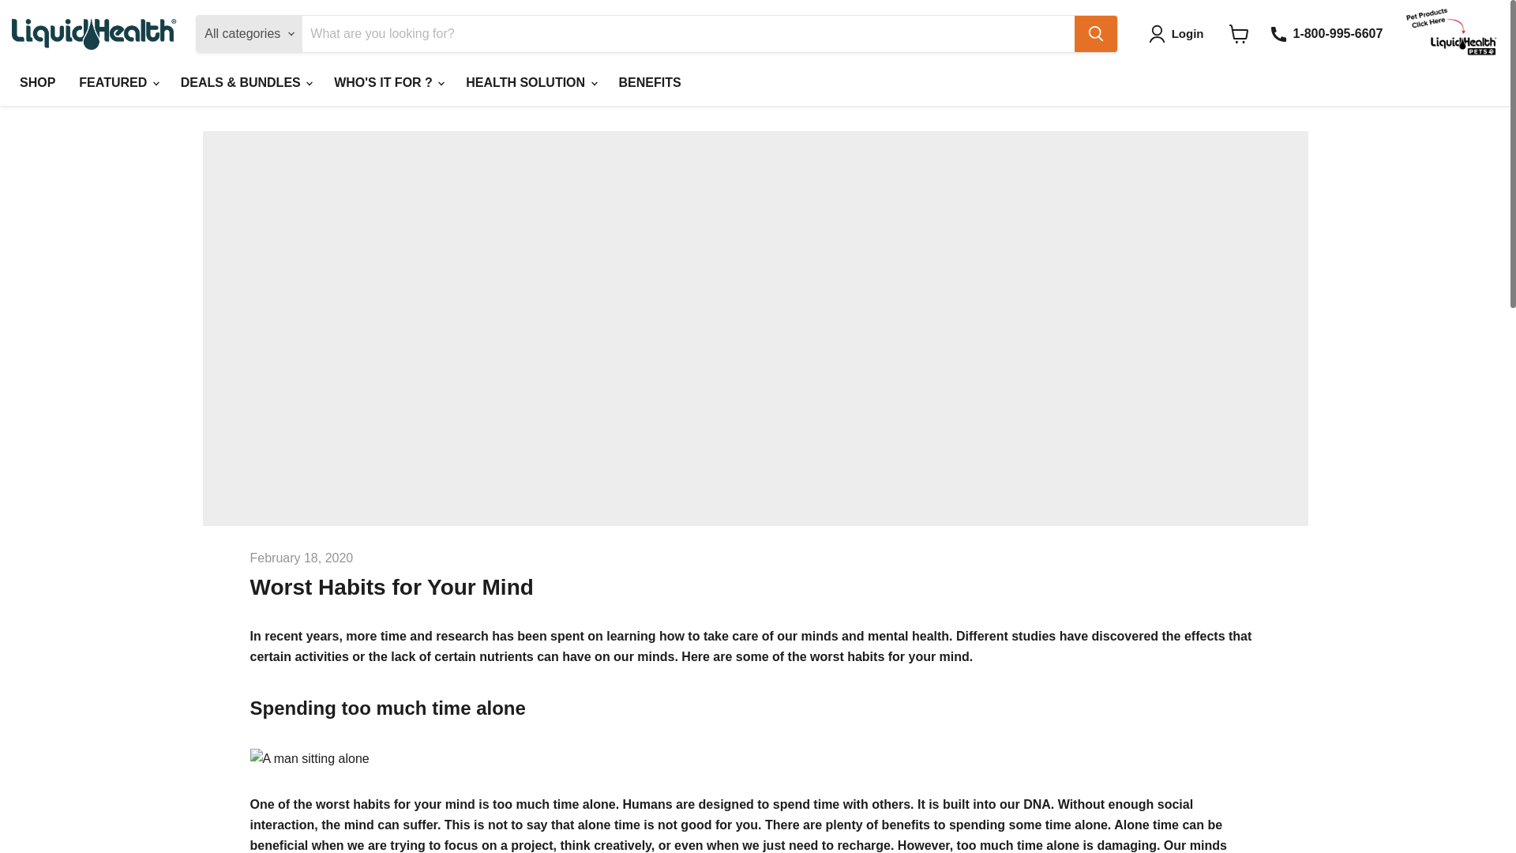  Describe the element at coordinates (1180, 34) in the screenshot. I see `Login` at that location.